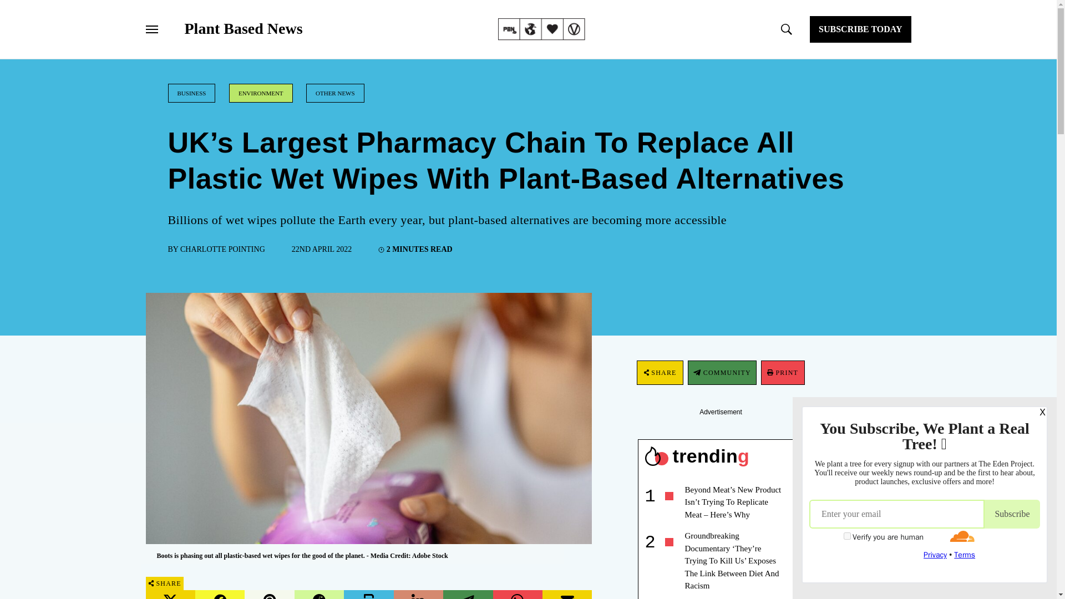 The height and width of the screenshot is (599, 1065). I want to click on ENVIRONMENT, so click(261, 93).